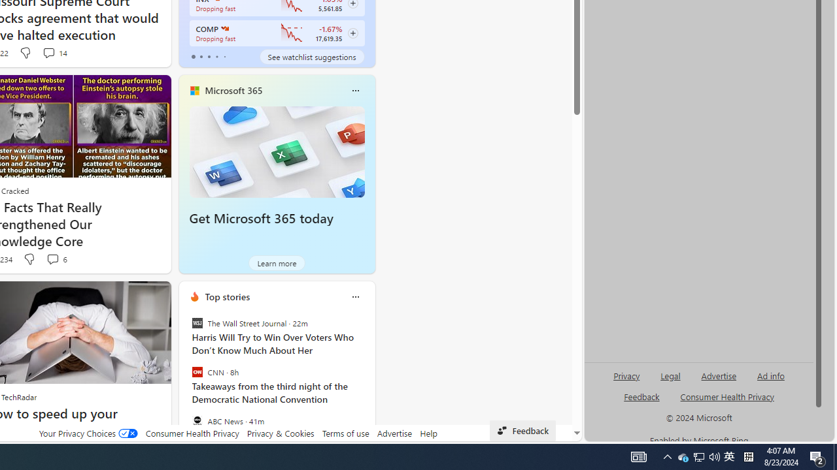 The width and height of the screenshot is (837, 470). What do you see at coordinates (209, 56) in the screenshot?
I see `tab-2` at bounding box center [209, 56].